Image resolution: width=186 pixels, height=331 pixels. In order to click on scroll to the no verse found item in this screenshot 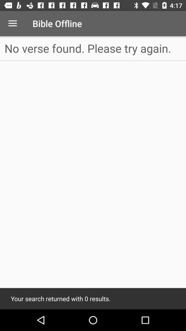, I will do `click(93, 48)`.